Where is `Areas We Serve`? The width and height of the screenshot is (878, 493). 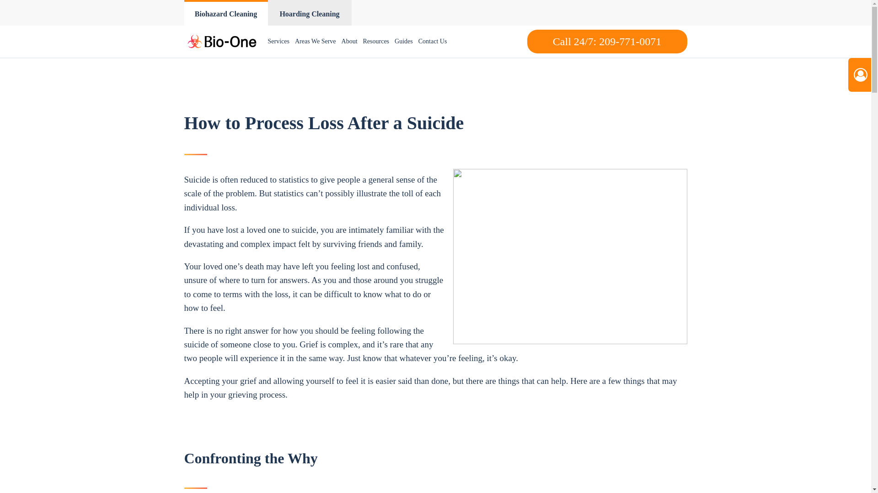
Areas We Serve is located at coordinates (316, 42).